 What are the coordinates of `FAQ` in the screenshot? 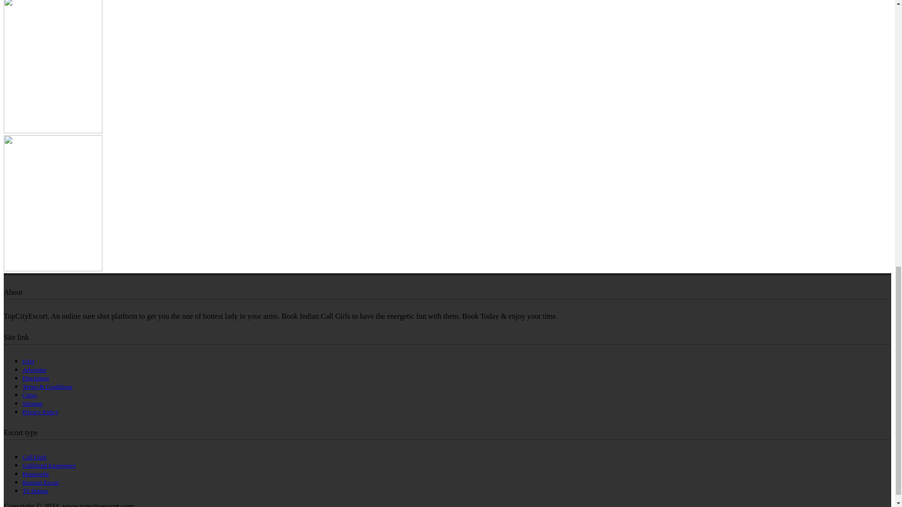 It's located at (28, 361).